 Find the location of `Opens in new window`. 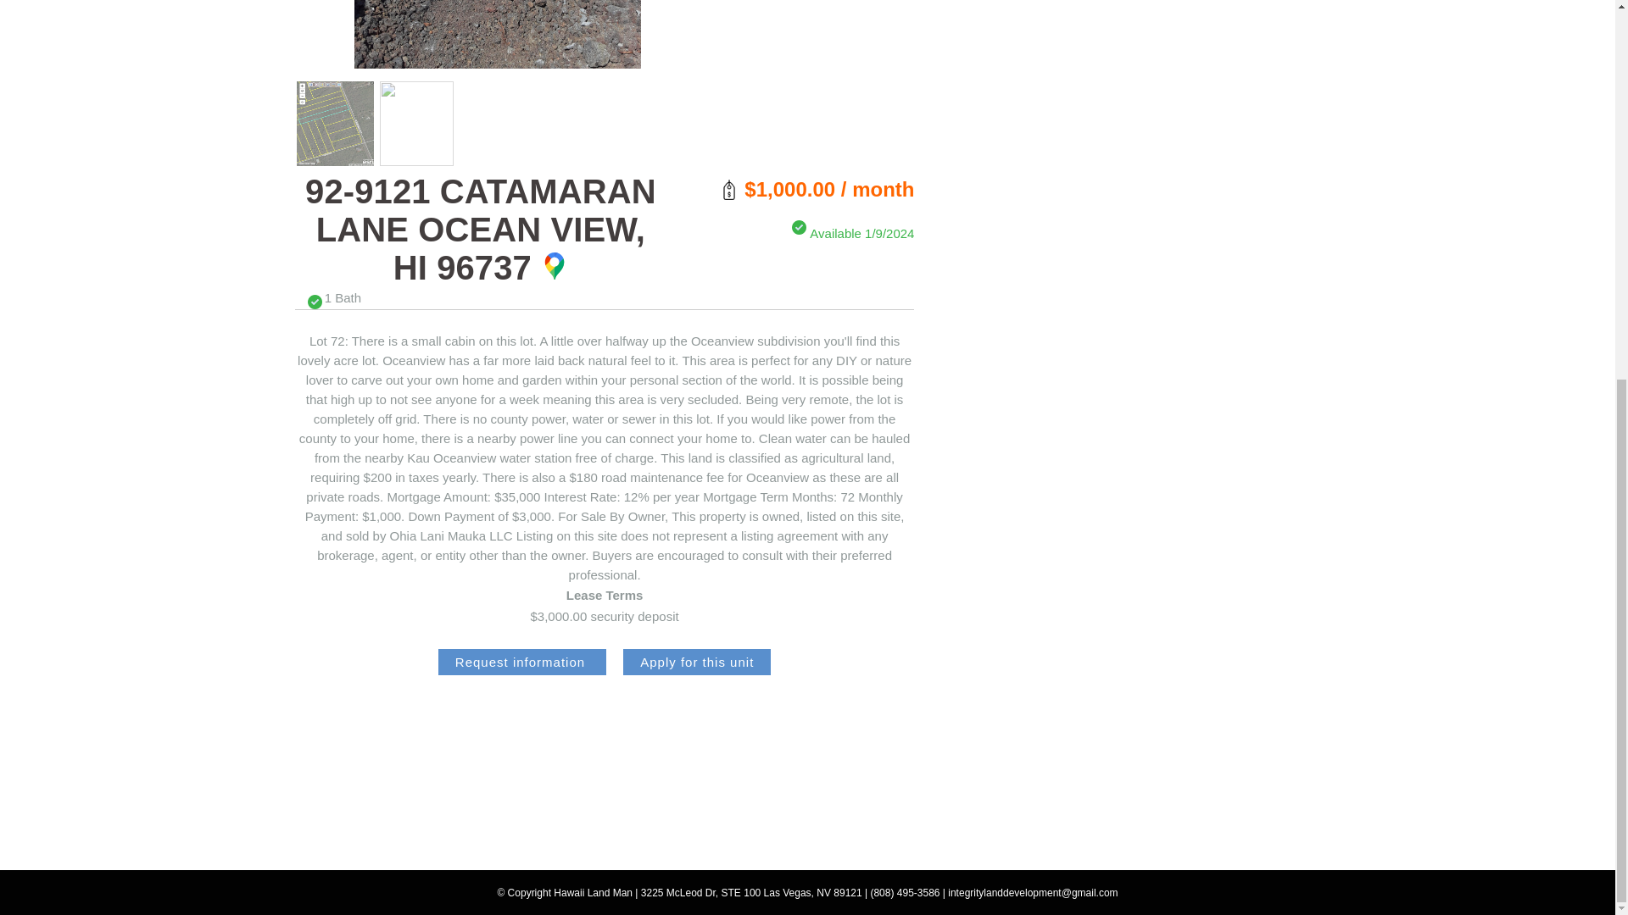

Opens in new window is located at coordinates (555, 266).